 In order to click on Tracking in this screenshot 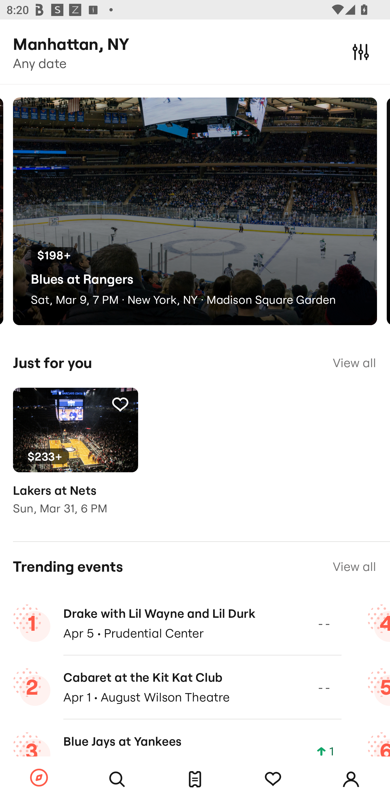, I will do `click(273, 779)`.